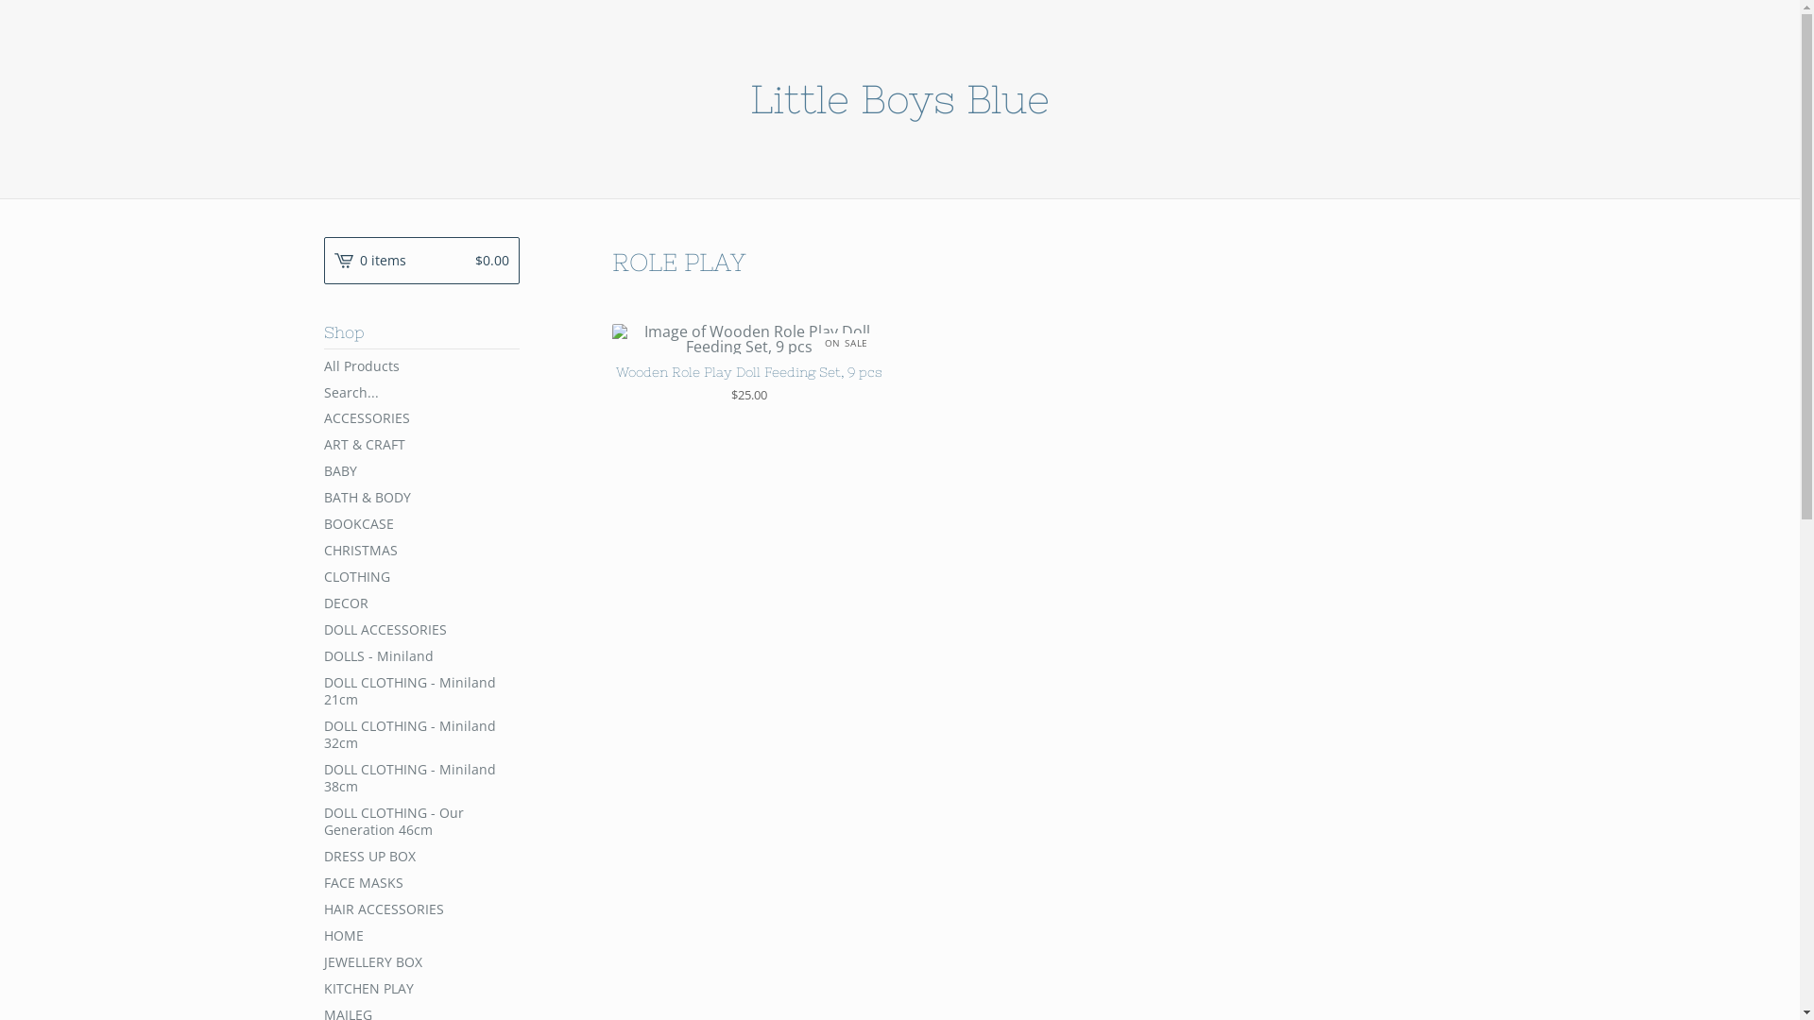 Image resolution: width=1814 pixels, height=1020 pixels. Describe the element at coordinates (421, 471) in the screenshot. I see `BABY` at that location.